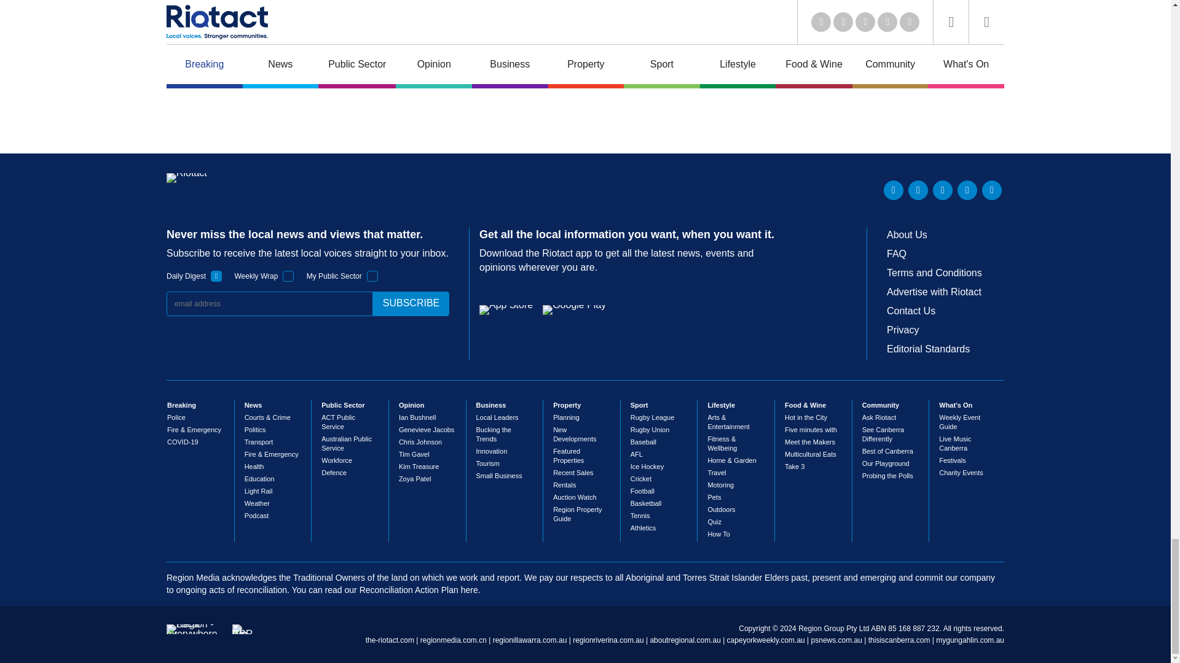 The height and width of the screenshot is (663, 1180). Describe the element at coordinates (894, 190) in the screenshot. I see `LinkedIn` at that location.